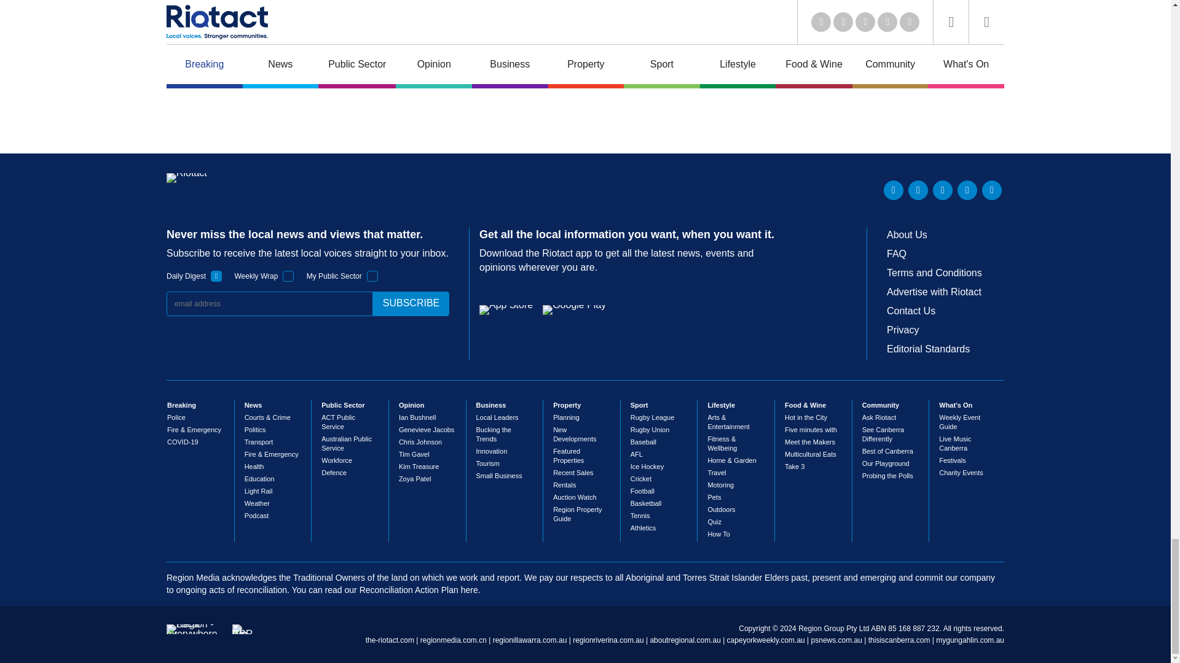 The height and width of the screenshot is (663, 1180). Describe the element at coordinates (894, 190) in the screenshot. I see `LinkedIn` at that location.